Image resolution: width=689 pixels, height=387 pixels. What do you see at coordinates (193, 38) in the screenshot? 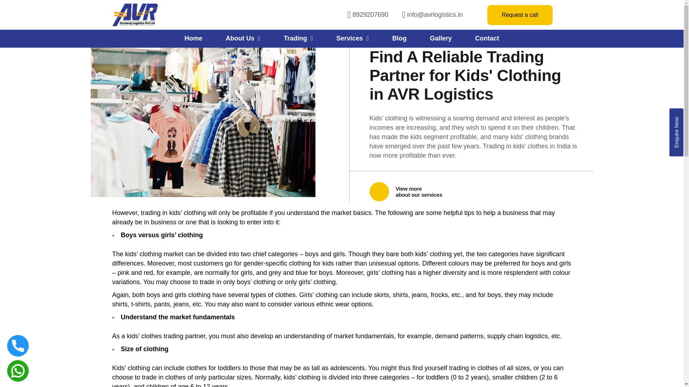
I see `Home` at bounding box center [193, 38].